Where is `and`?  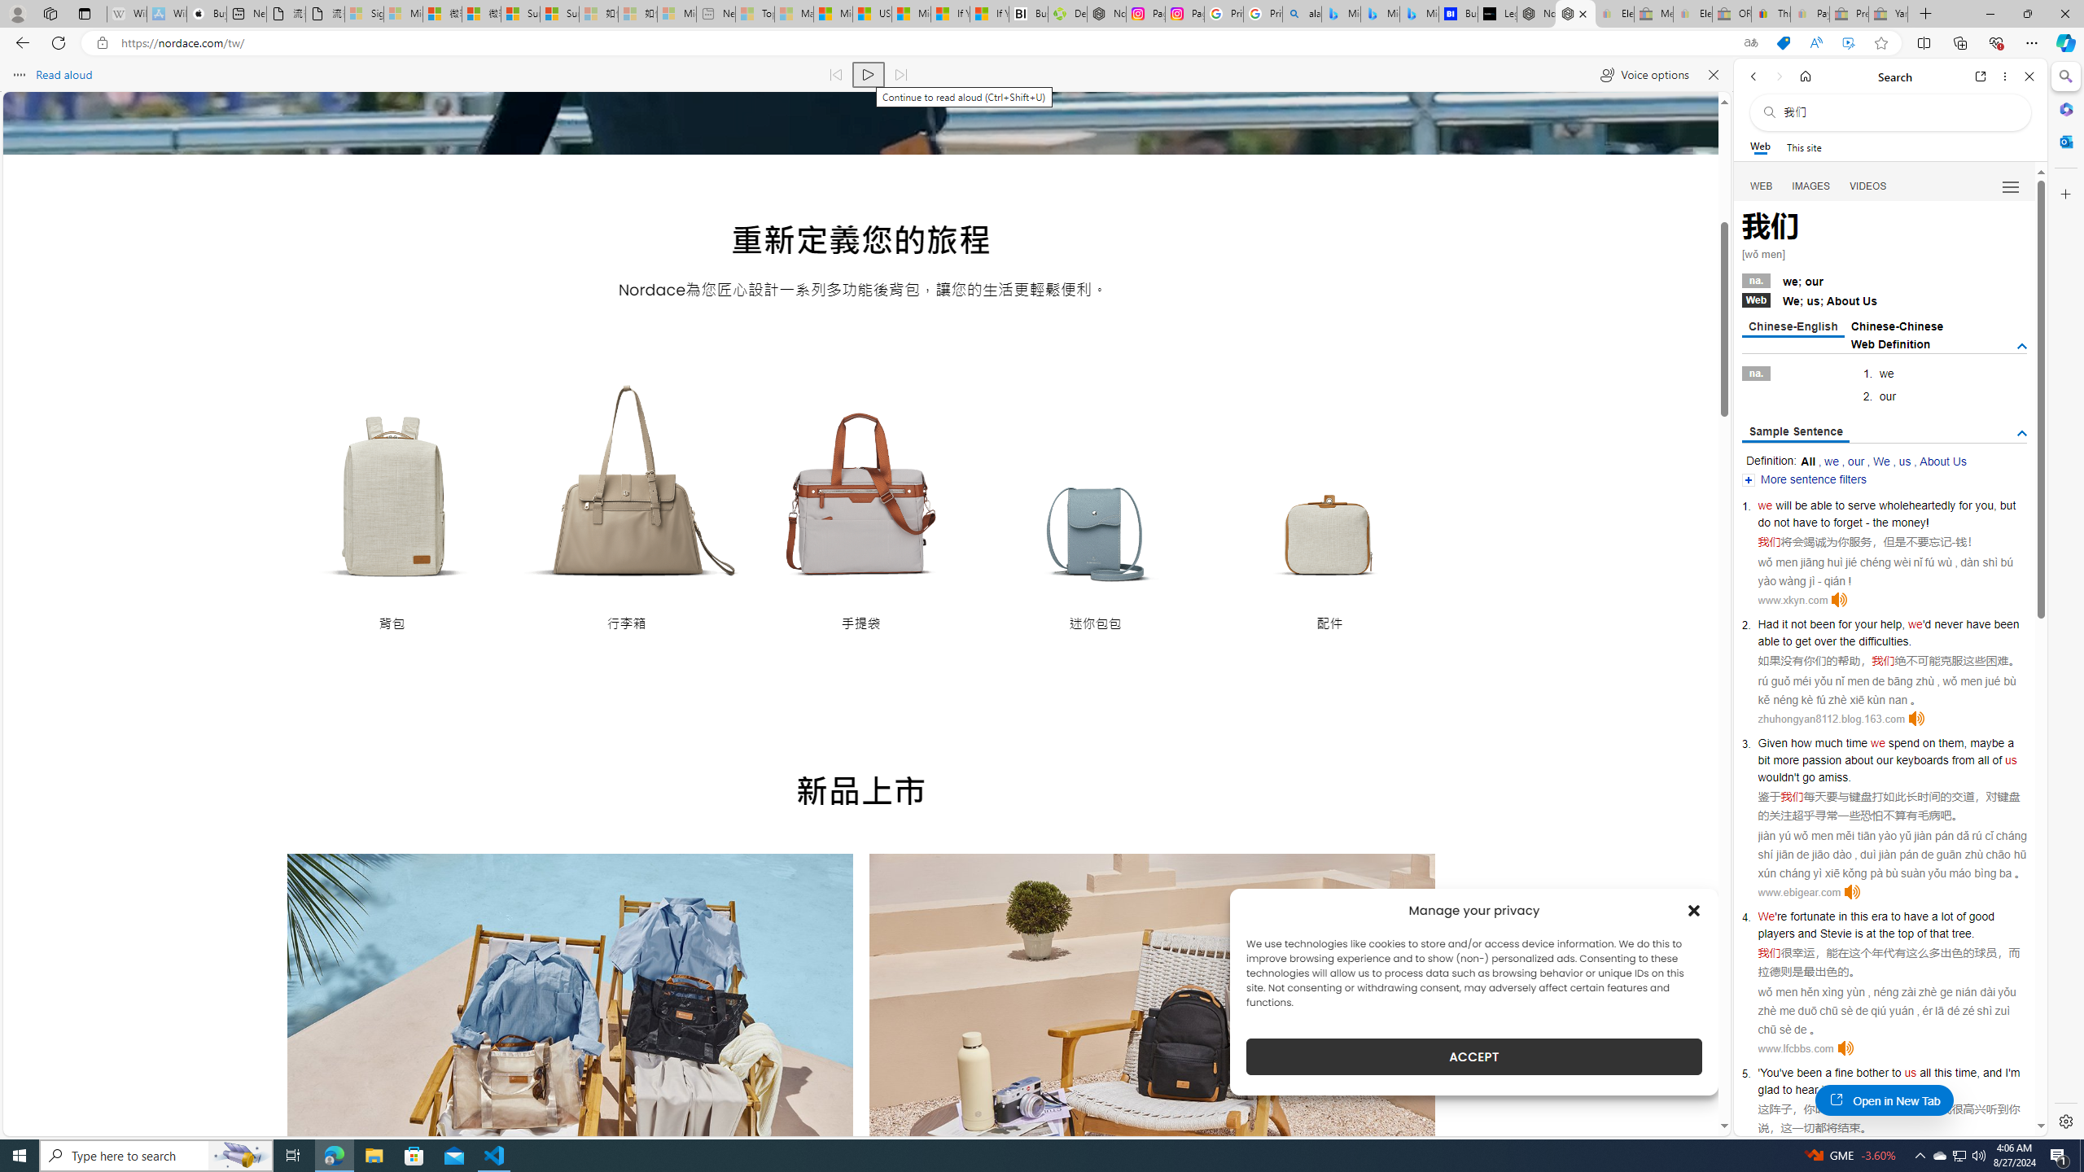
and is located at coordinates (1806, 933).